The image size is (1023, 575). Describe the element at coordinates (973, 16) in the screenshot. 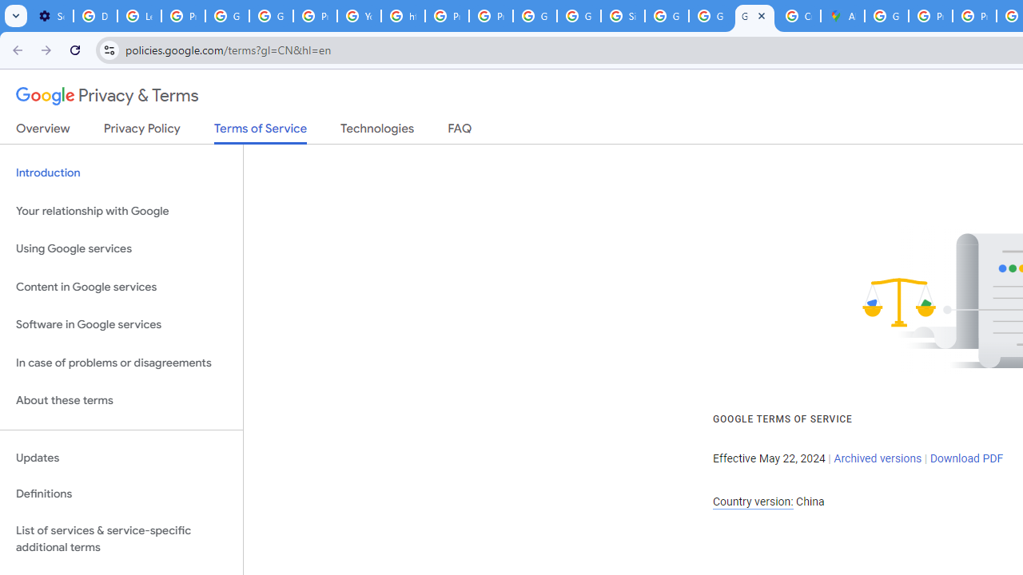

I see `Privacy Help Center - Policies Help` at that location.